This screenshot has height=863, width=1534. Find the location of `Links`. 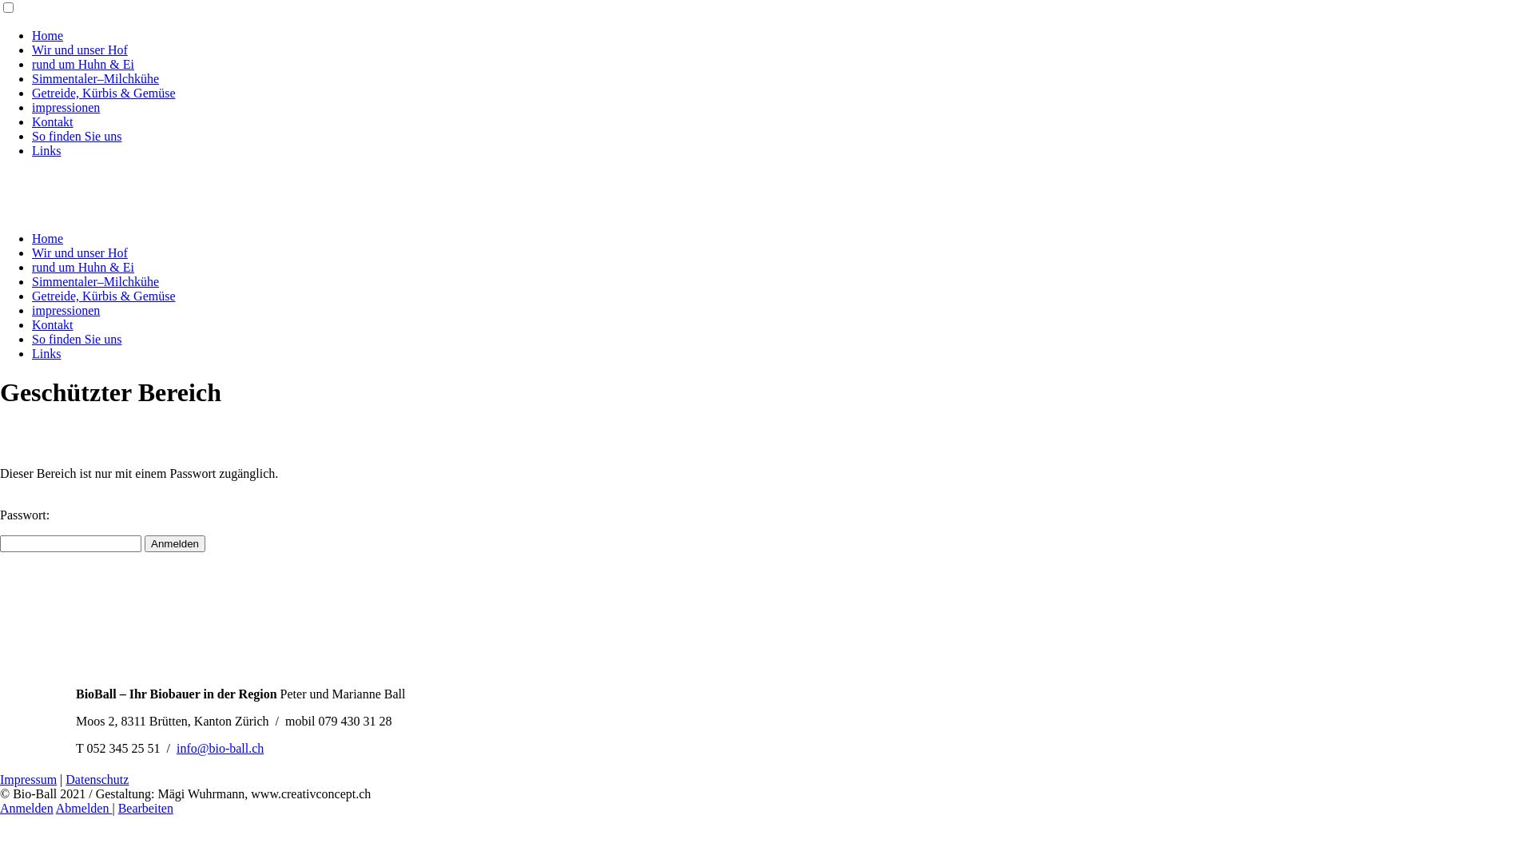

Links is located at coordinates (46, 150).